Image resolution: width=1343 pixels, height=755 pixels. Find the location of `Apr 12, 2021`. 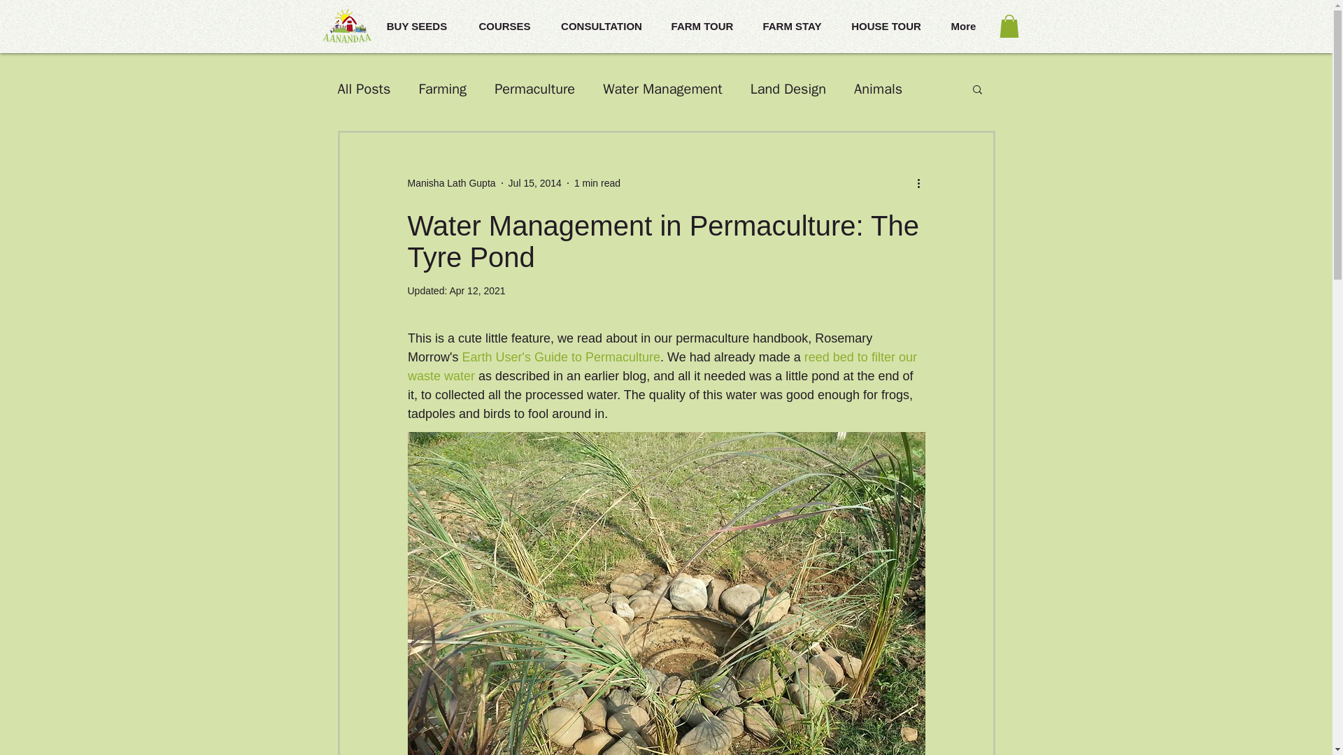

Apr 12, 2021 is located at coordinates (476, 291).